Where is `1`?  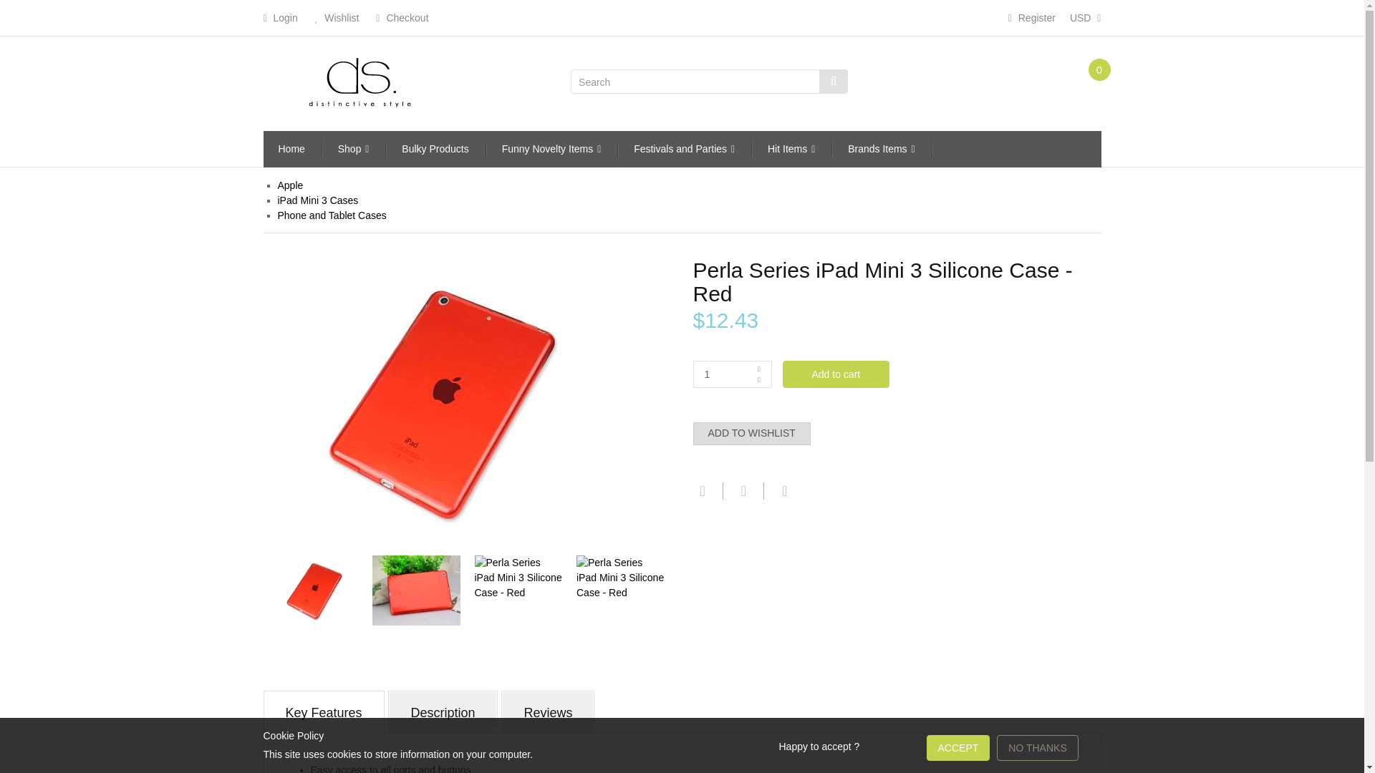
1 is located at coordinates (732, 374).